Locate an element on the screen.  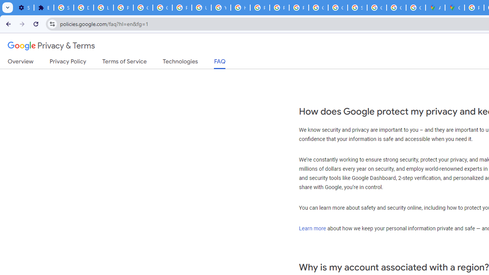
Sign in - Google Accounts is located at coordinates (63, 8).